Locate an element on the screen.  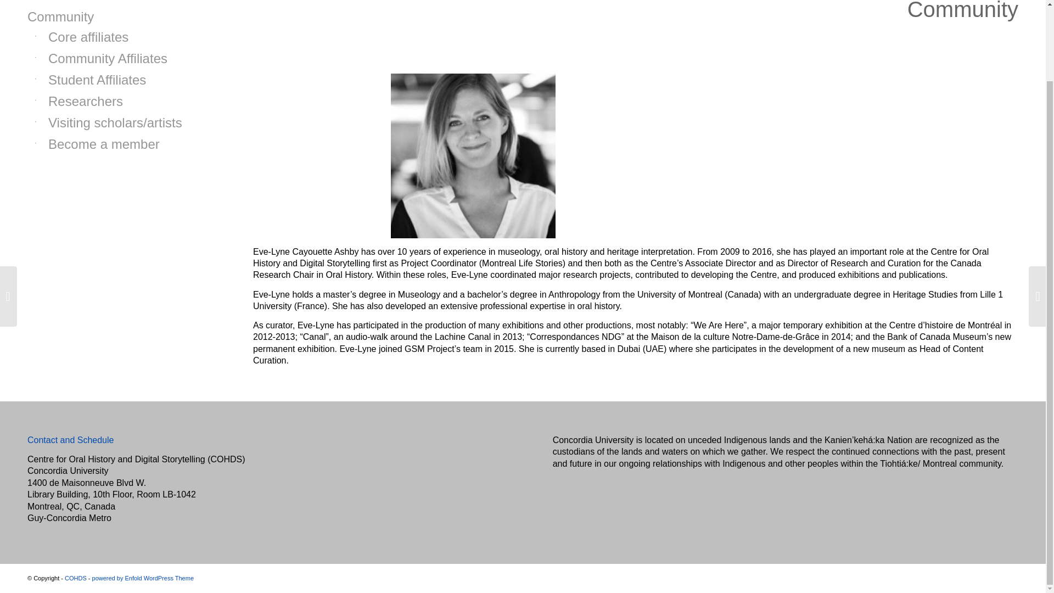
Community is located at coordinates (113, 17).